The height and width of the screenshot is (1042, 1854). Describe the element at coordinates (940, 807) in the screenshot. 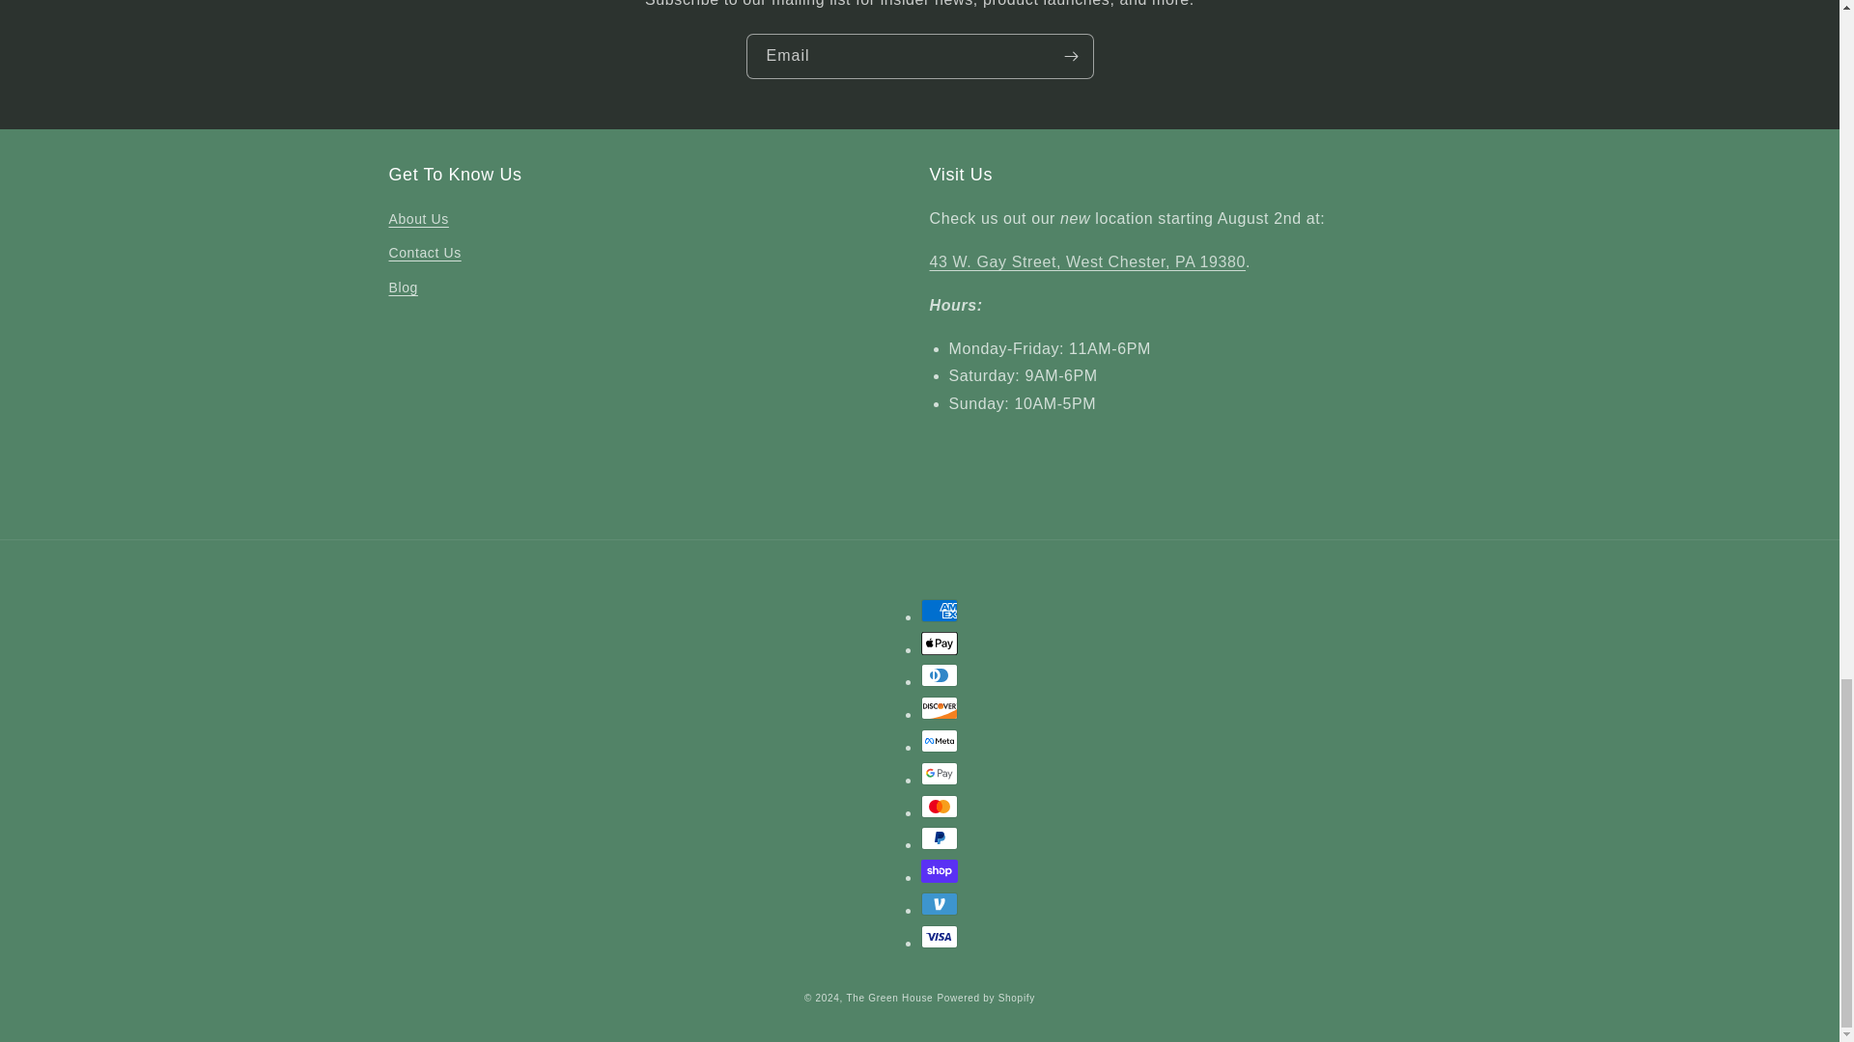

I see `Mastercard` at that location.